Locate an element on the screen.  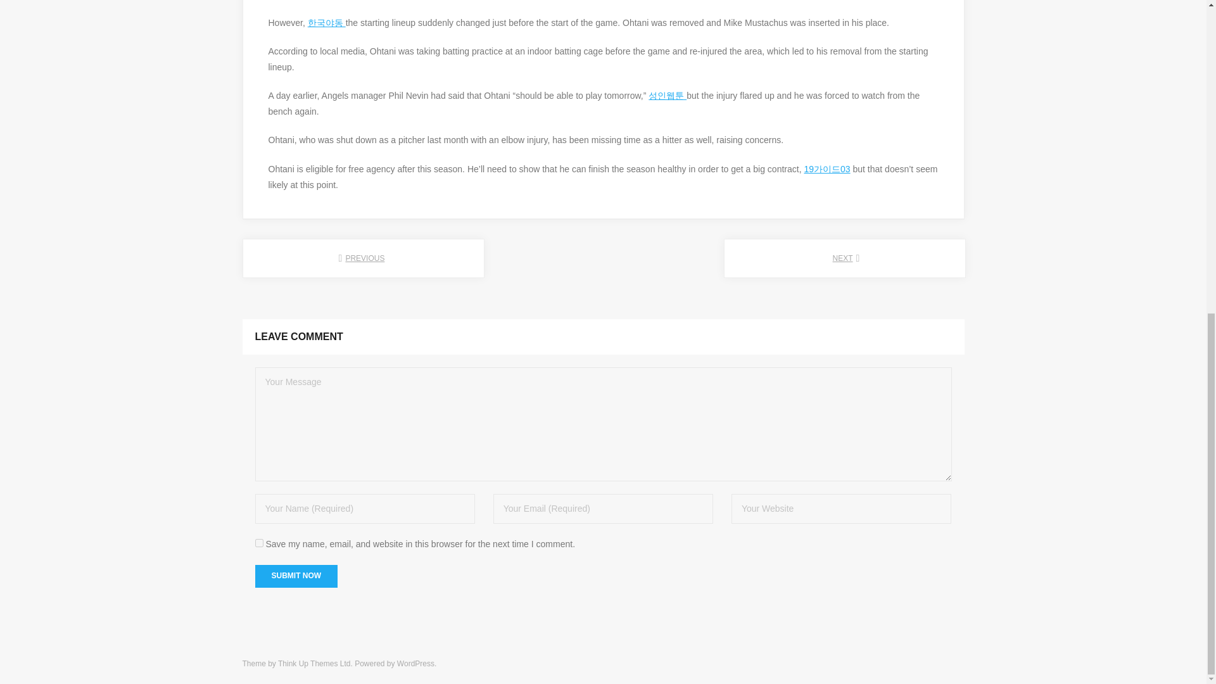
yes is located at coordinates (258, 543).